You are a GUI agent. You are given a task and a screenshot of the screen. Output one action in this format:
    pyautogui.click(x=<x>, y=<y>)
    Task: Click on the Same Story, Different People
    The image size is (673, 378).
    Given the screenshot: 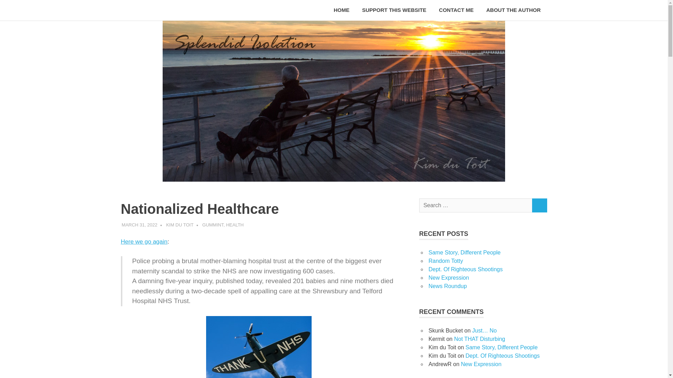 What is the action you would take?
    pyautogui.click(x=502, y=347)
    